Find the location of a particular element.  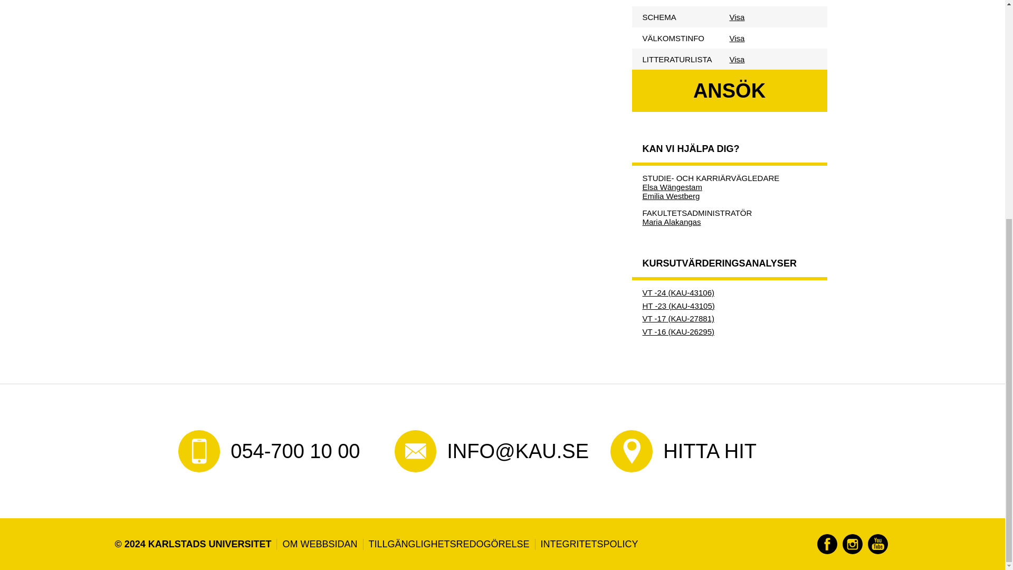

Om webbsidan is located at coordinates (317, 544).